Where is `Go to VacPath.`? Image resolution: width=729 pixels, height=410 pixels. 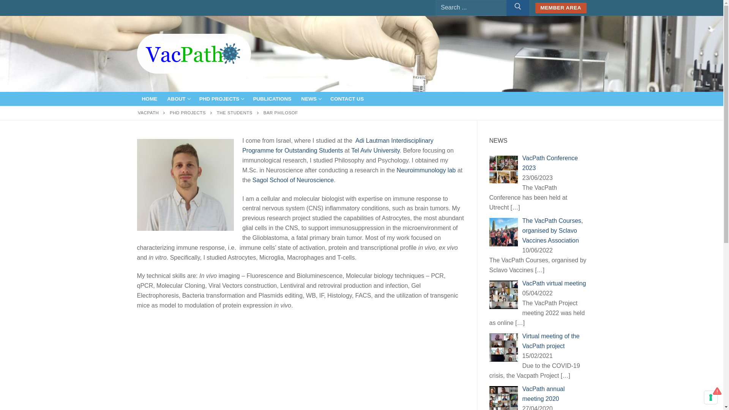 Go to VacPath. is located at coordinates (148, 112).